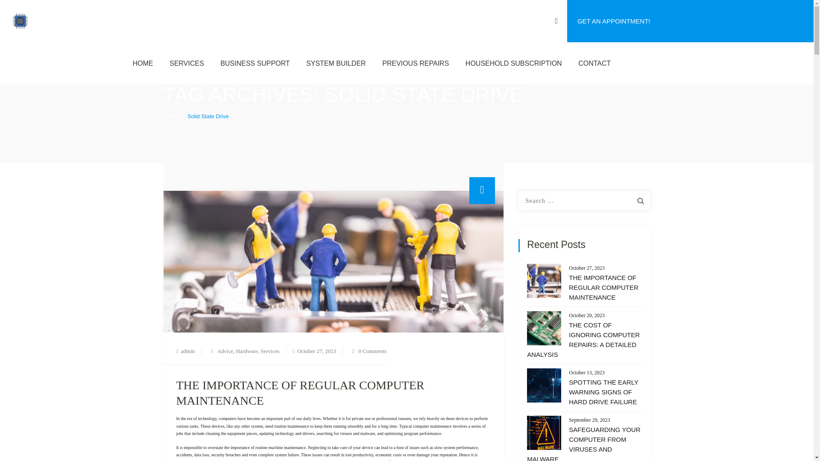 This screenshot has height=461, width=820. Describe the element at coordinates (171, 116) in the screenshot. I see `Go to Yorkshire Computer Systems.` at that location.